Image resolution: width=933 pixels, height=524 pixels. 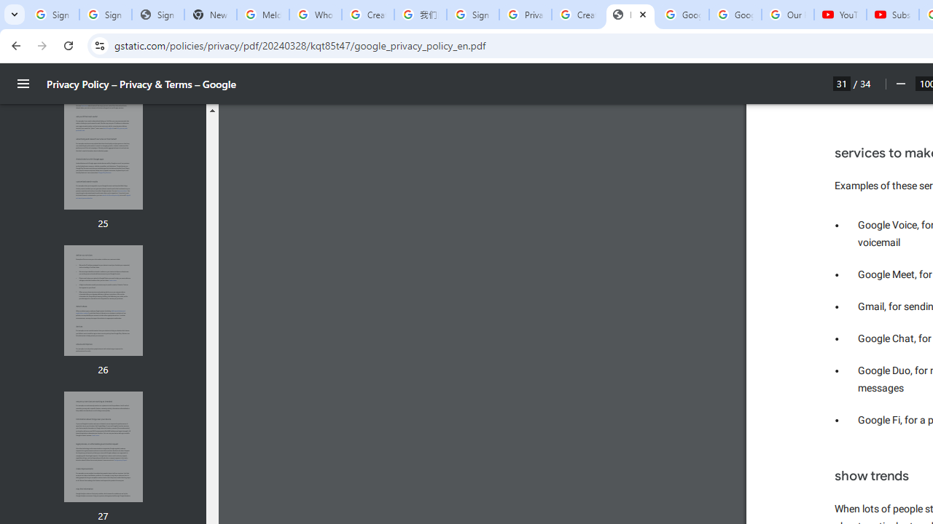 I want to click on Zoom out, so click(x=899, y=84).